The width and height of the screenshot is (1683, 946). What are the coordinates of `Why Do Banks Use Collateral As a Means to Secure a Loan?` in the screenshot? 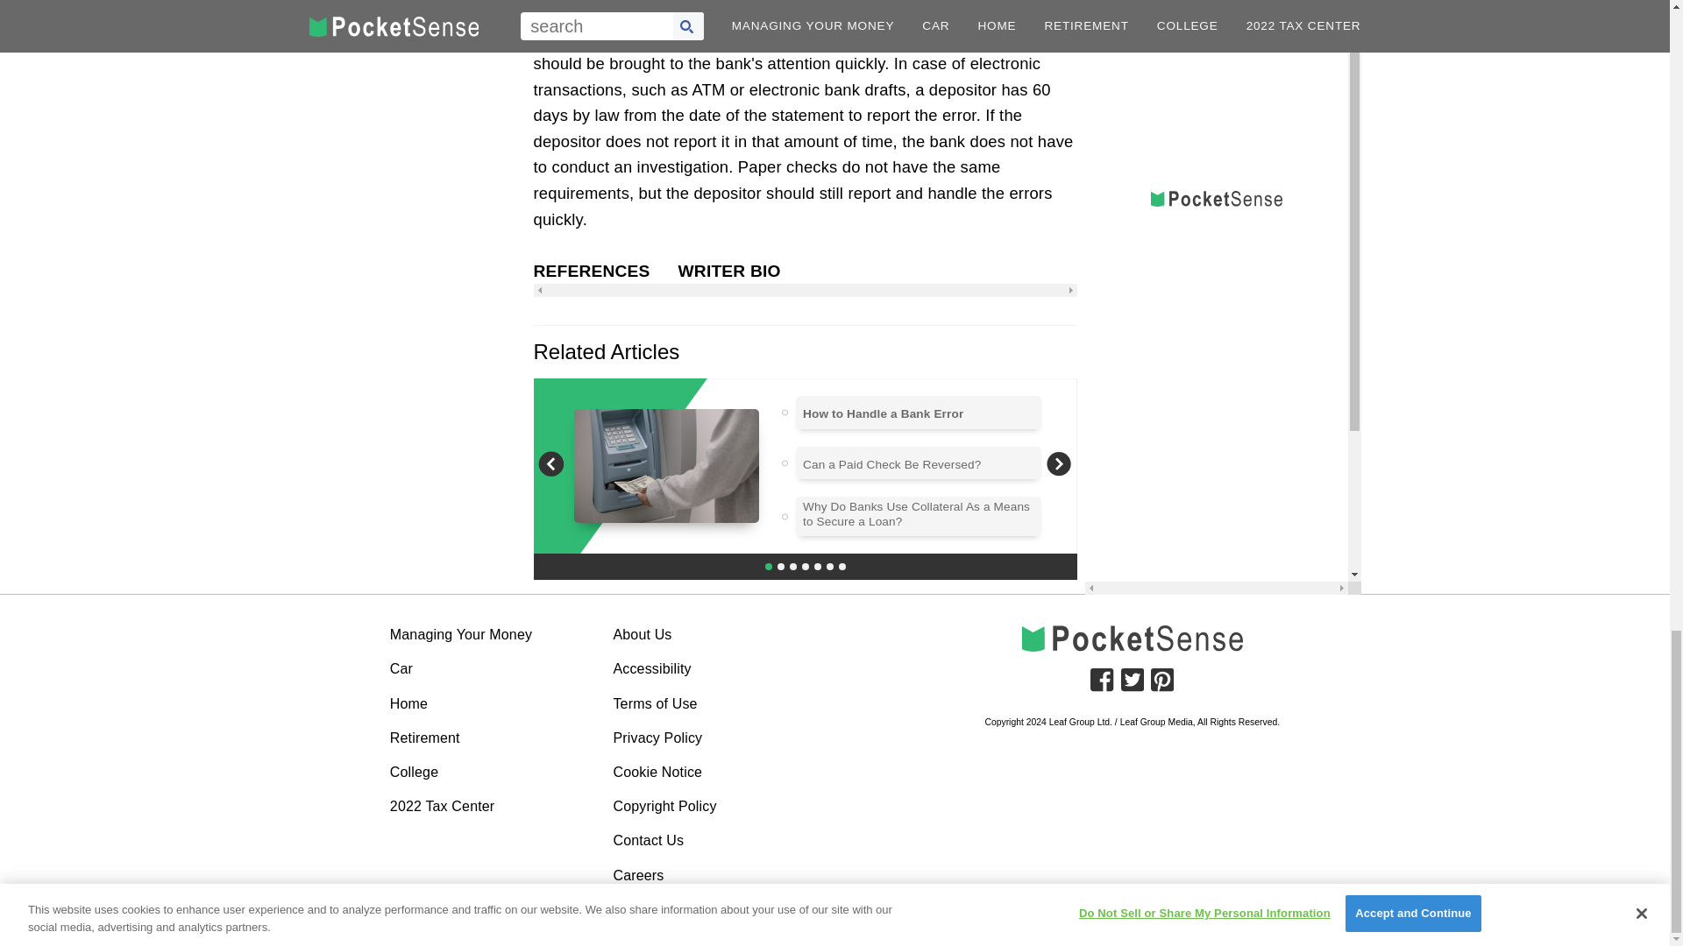 It's located at (919, 514).